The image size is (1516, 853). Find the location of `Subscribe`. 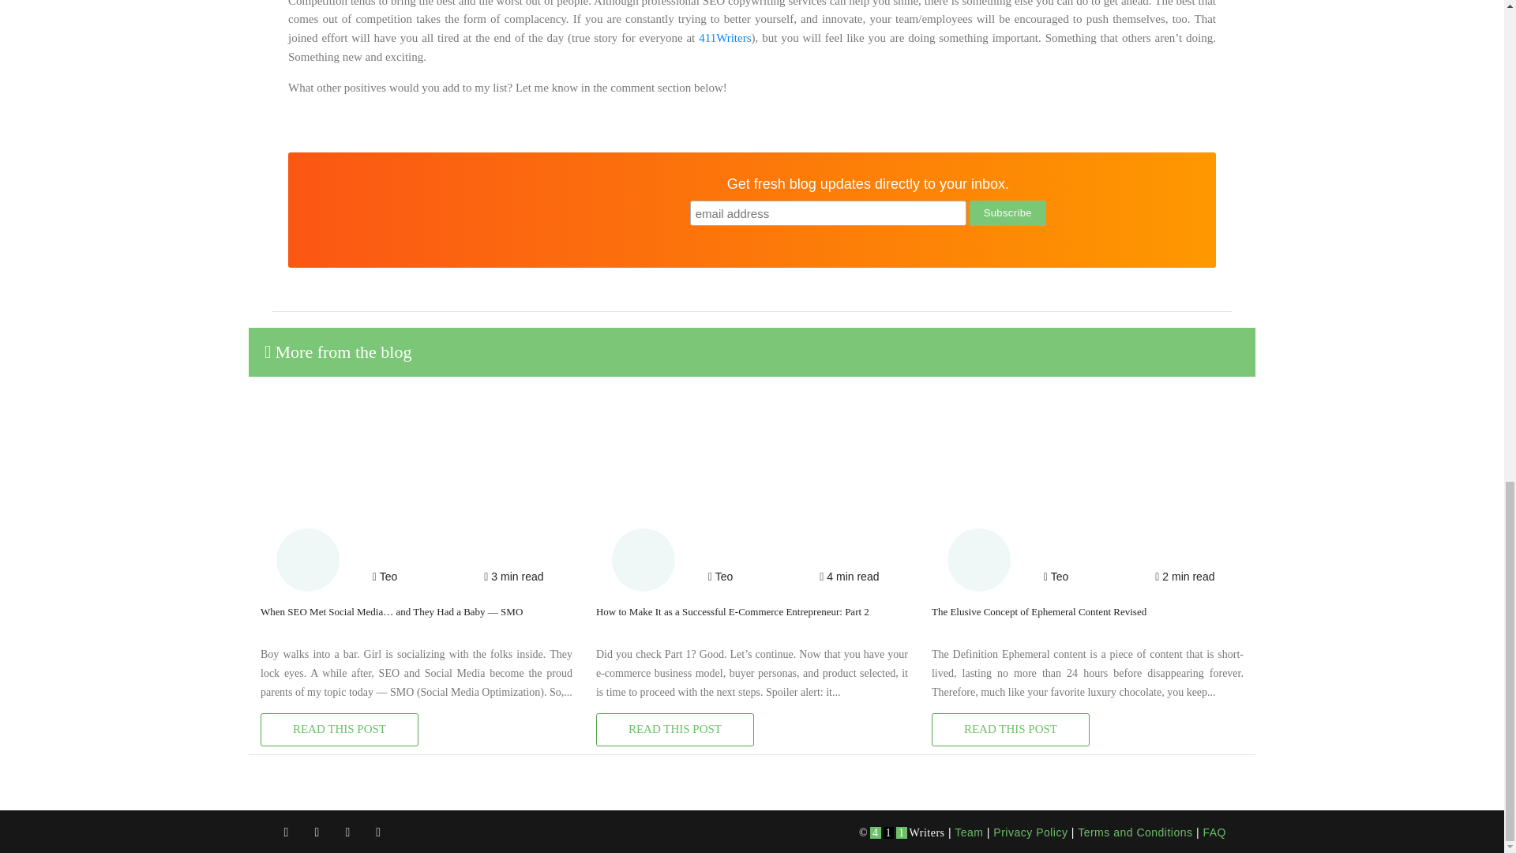

Subscribe is located at coordinates (1008, 213).